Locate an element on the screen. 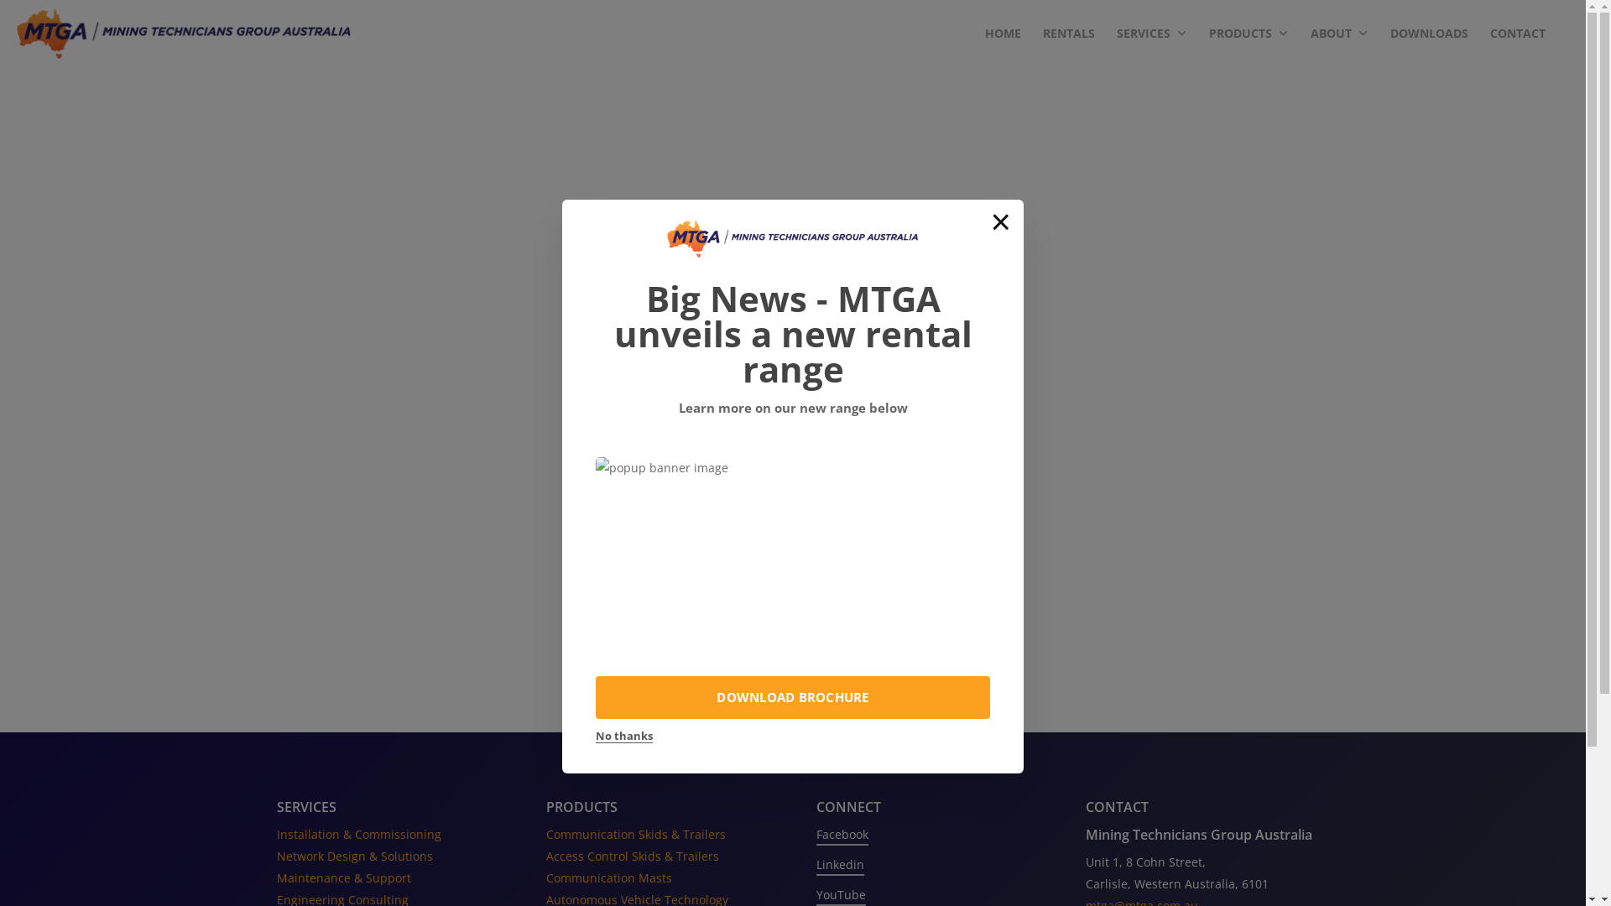  Network Design & Solutions is located at coordinates (355, 856).